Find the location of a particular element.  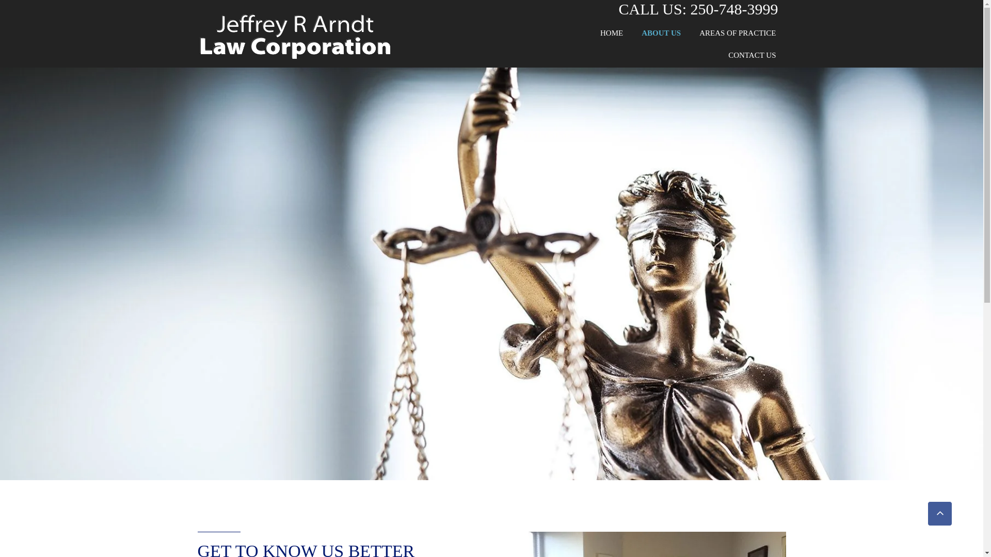

AREAS OF PRACTICE is located at coordinates (737, 33).